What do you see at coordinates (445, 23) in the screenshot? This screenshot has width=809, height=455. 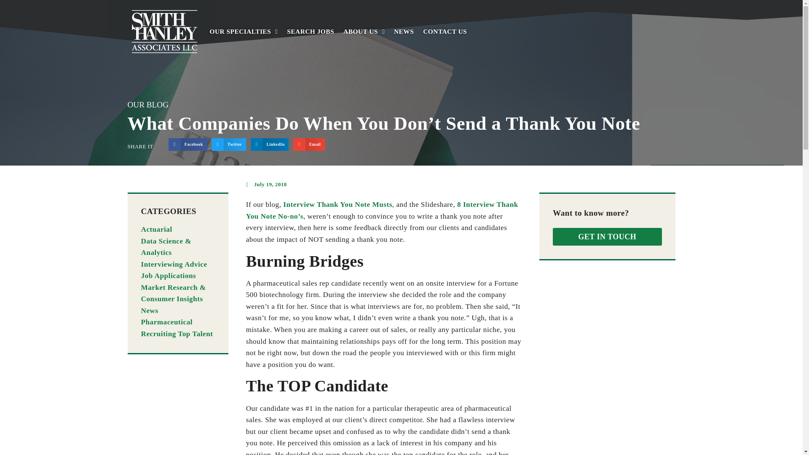 I see `CONTACT US` at bounding box center [445, 23].